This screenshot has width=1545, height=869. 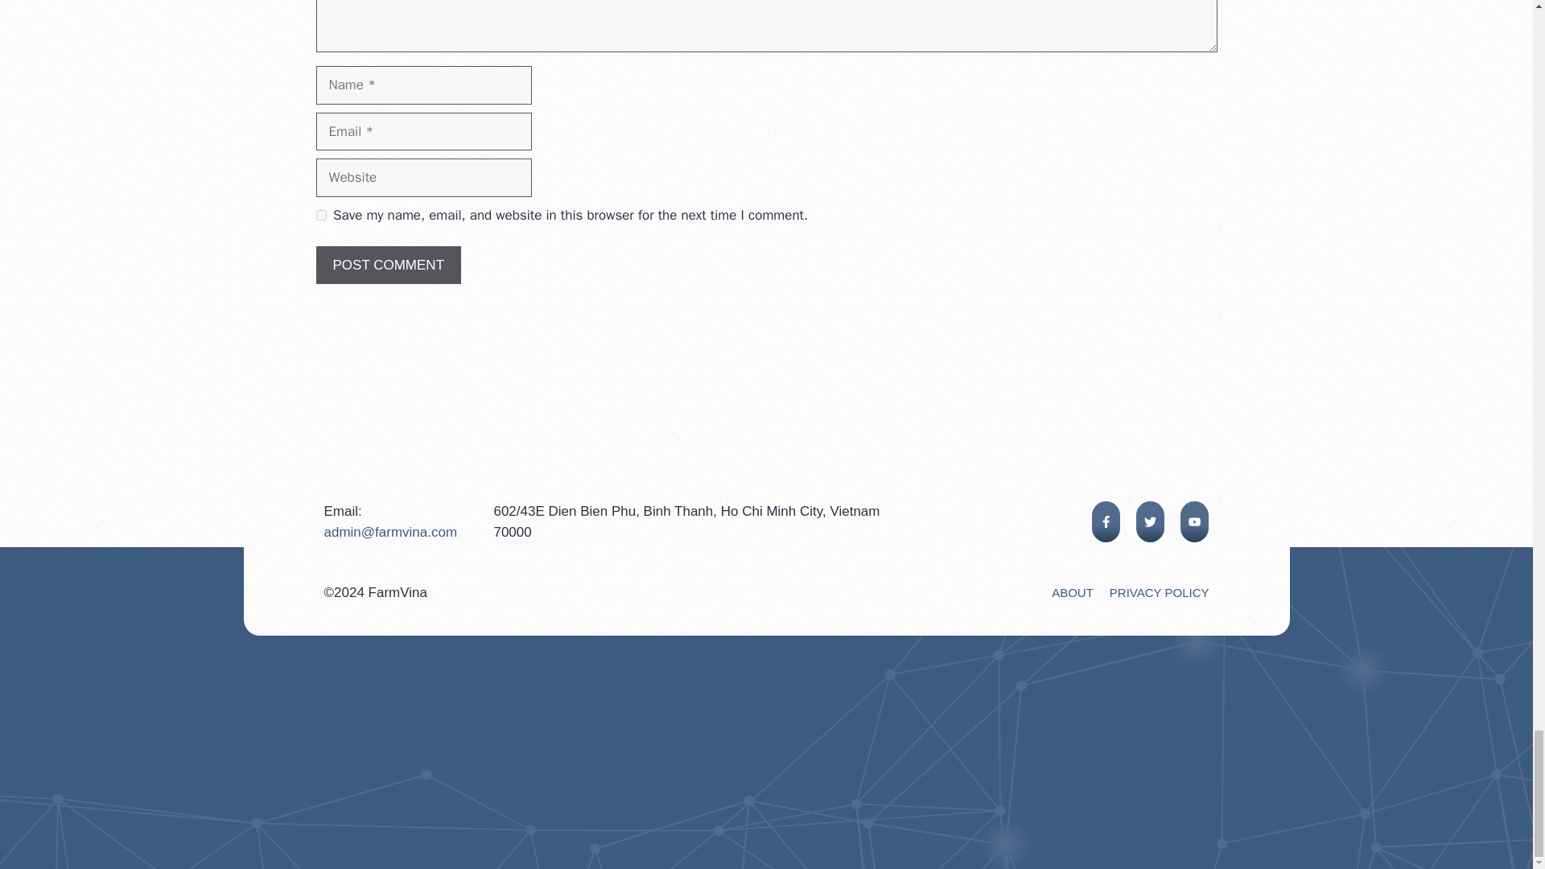 I want to click on PRIVACY POLICY, so click(x=1159, y=592).